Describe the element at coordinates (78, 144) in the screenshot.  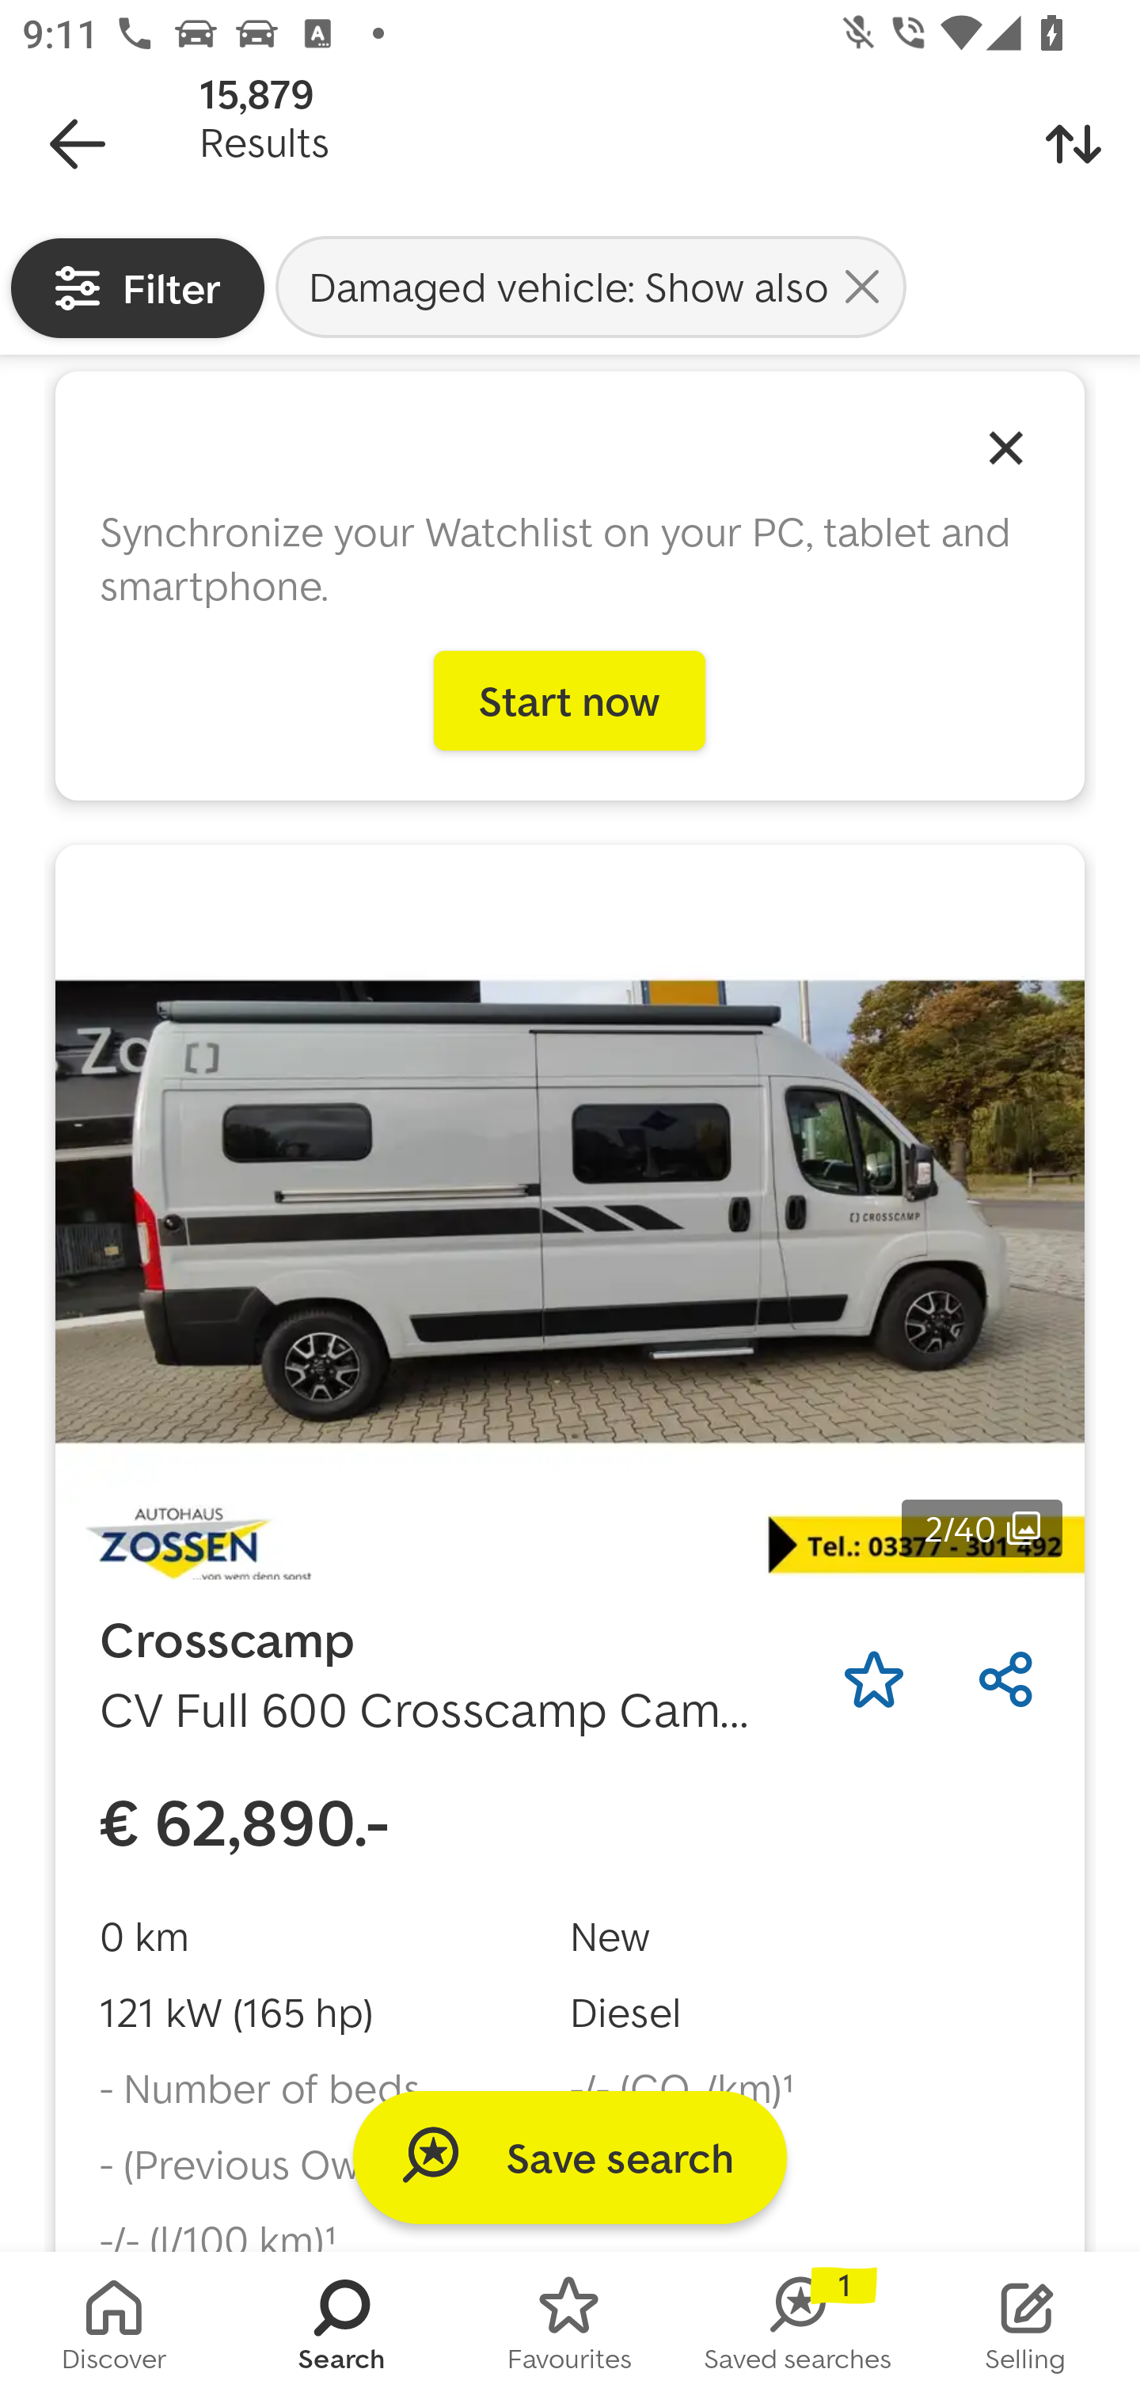
I see `Navigate up` at that location.